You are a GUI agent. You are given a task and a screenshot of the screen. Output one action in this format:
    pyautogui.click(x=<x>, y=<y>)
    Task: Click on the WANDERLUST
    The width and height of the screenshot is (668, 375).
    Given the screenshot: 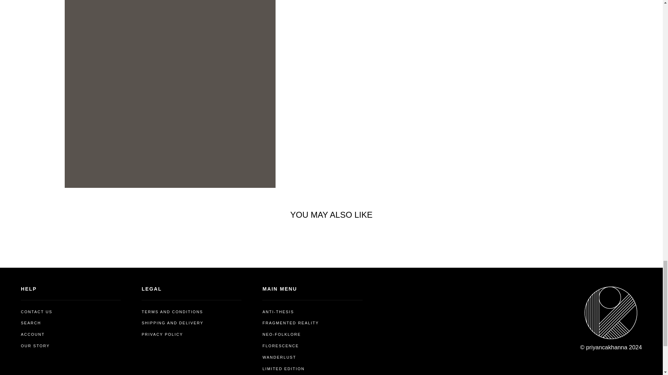 What is the action you would take?
    pyautogui.click(x=279, y=357)
    